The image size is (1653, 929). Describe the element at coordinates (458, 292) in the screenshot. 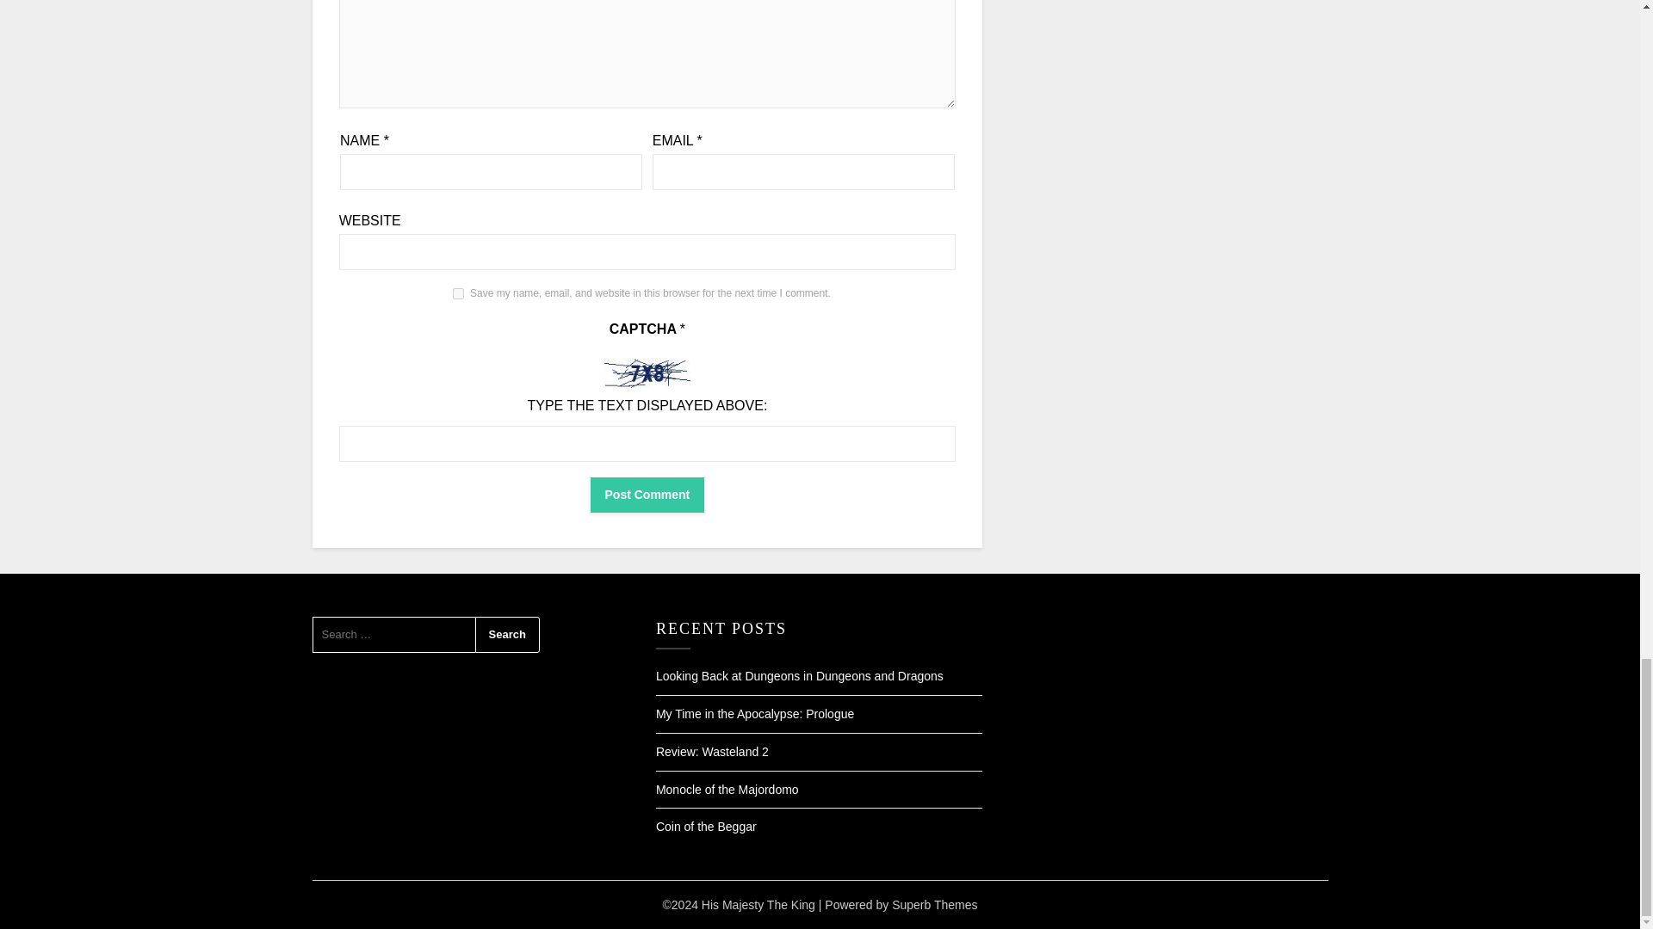

I see `yes` at that location.